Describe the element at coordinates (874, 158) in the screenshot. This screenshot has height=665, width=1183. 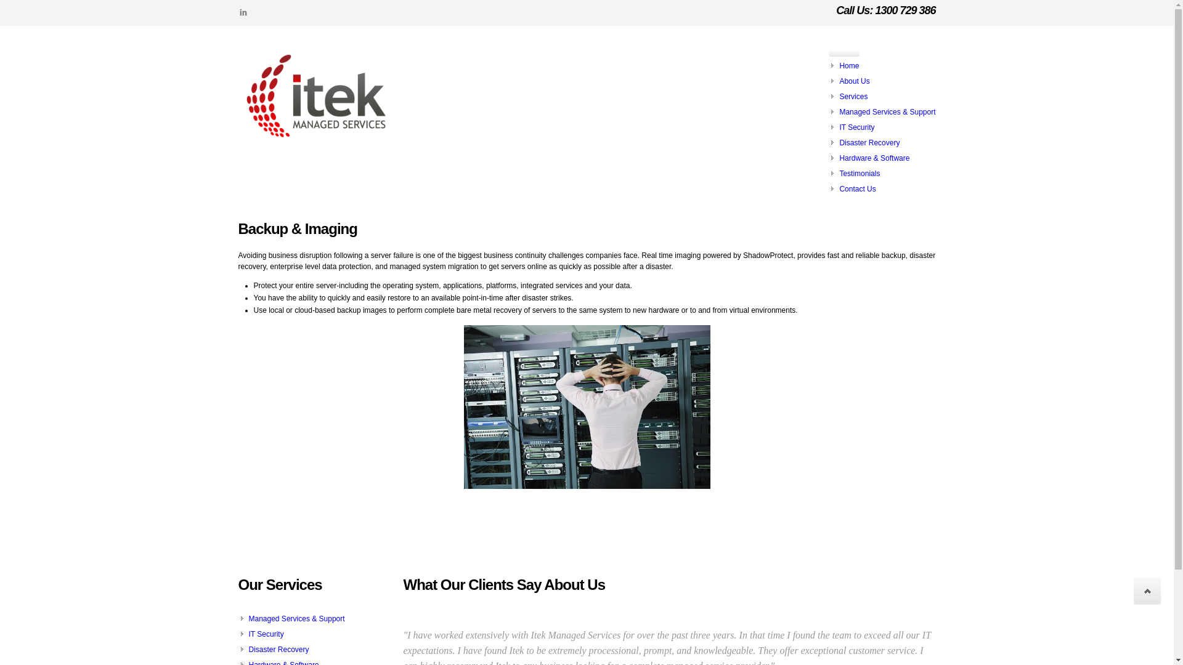
I see `Hardware & Software` at that location.